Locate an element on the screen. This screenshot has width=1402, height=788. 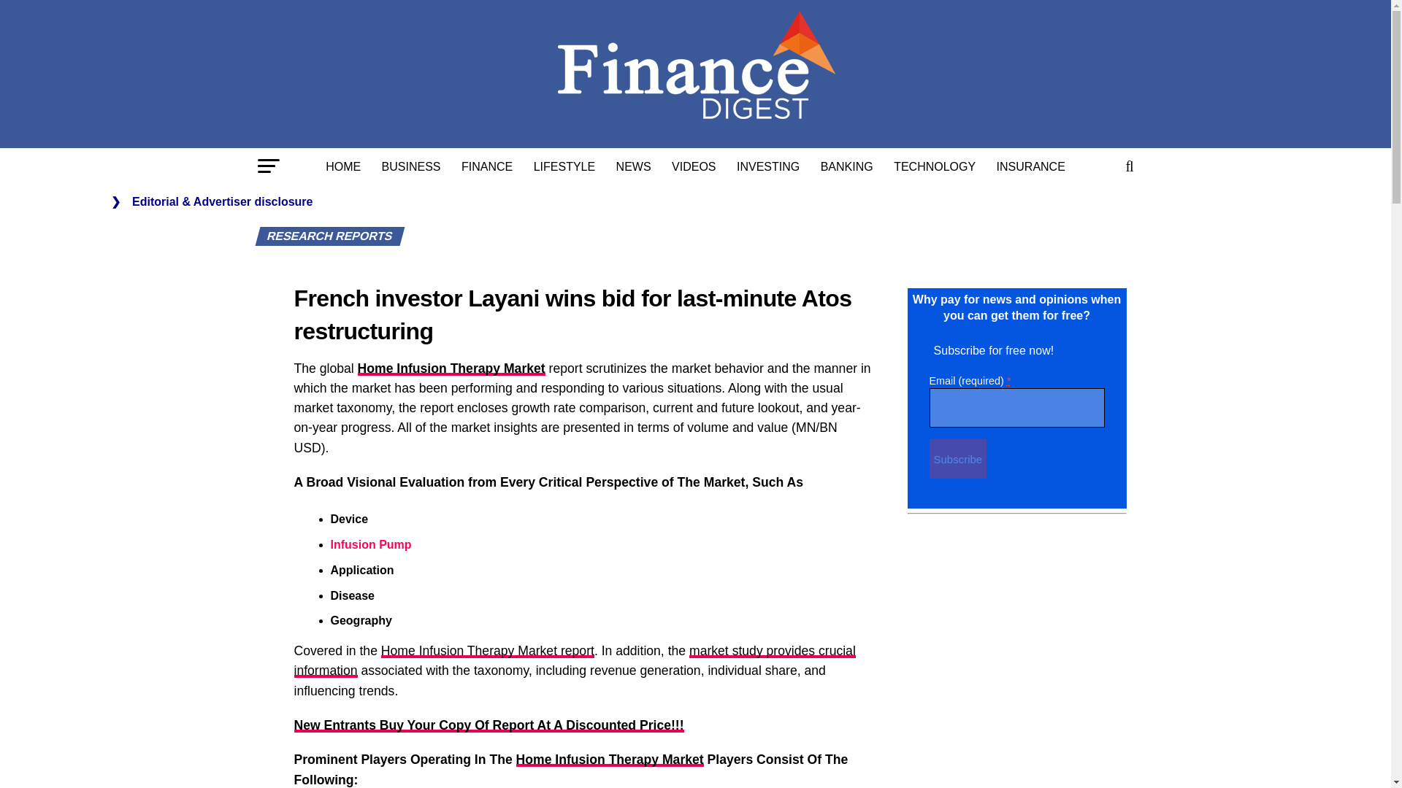
News is located at coordinates (634, 166).